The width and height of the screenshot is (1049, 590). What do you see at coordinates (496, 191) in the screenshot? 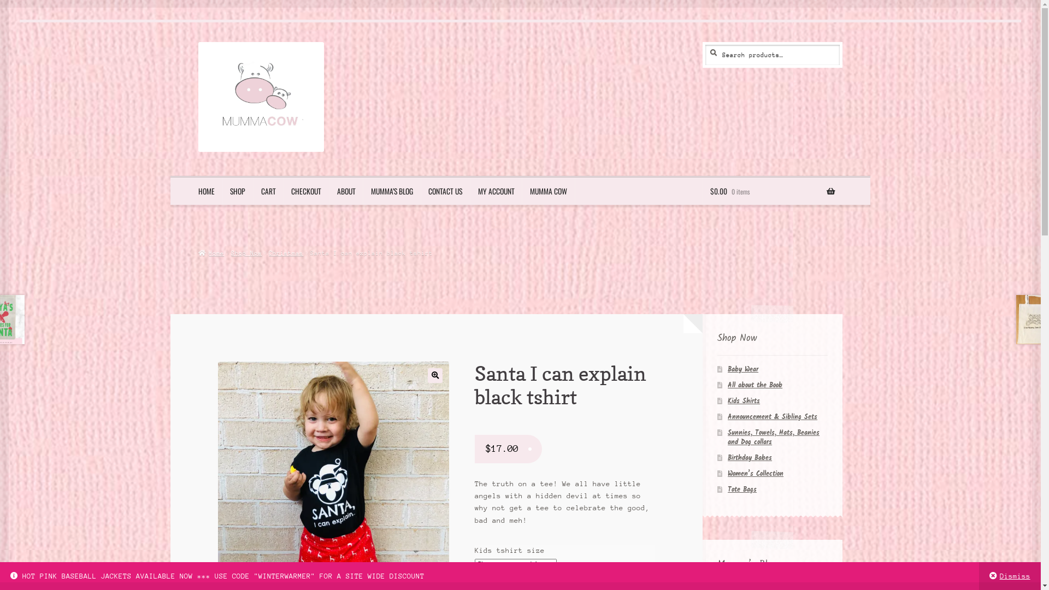
I see `MY ACCOUNT` at bounding box center [496, 191].